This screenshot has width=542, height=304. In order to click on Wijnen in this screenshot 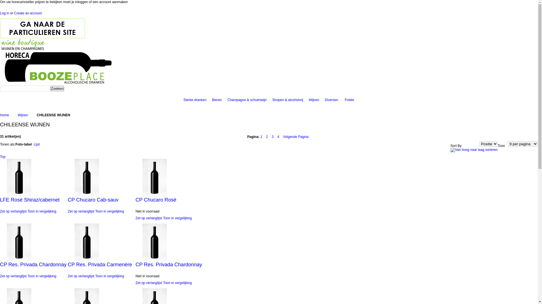, I will do `click(314, 100)`.